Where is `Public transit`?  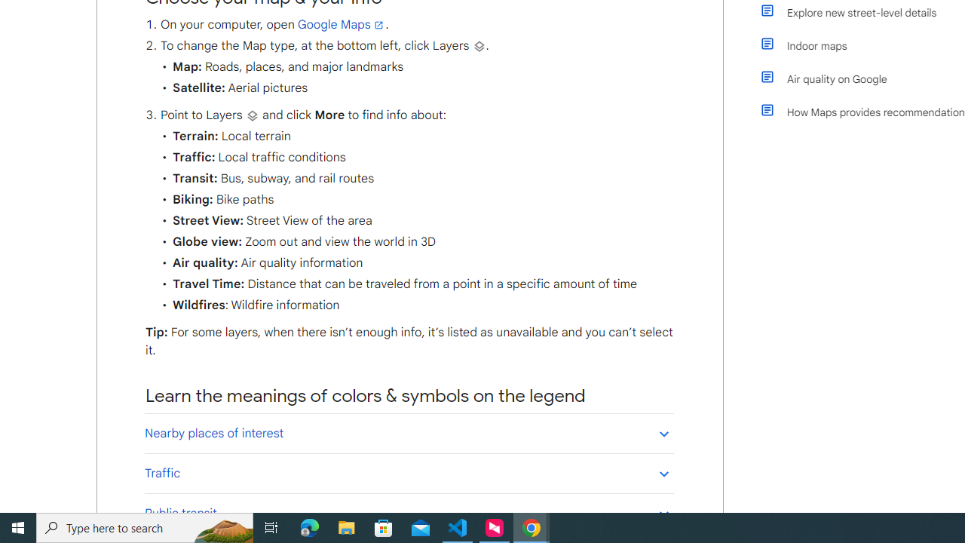
Public transit is located at coordinates (409, 513).